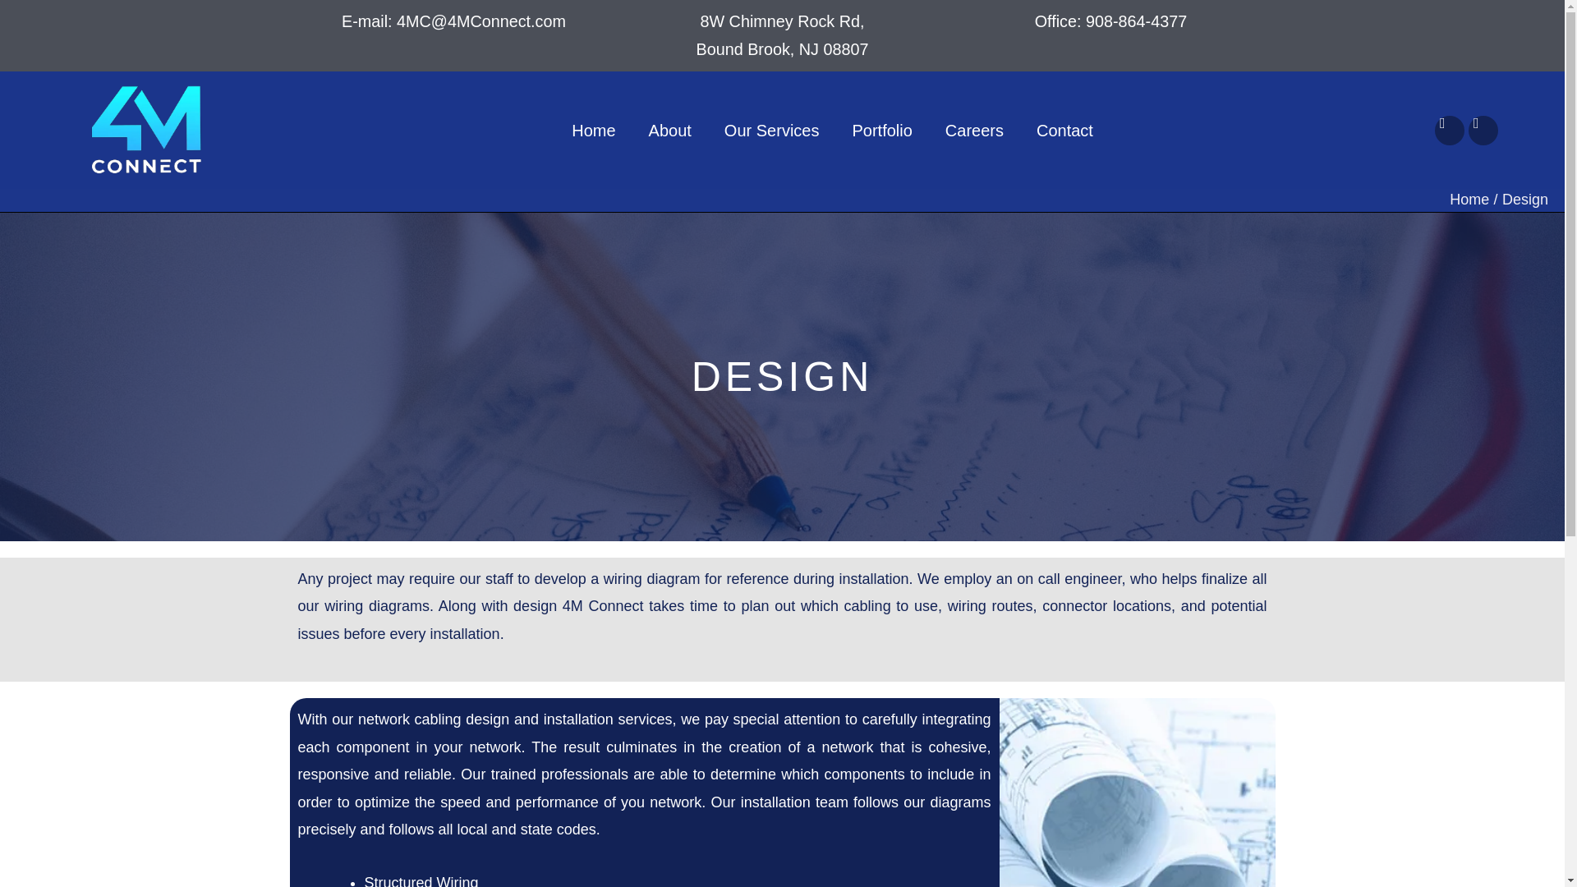 The width and height of the screenshot is (1577, 887). Describe the element at coordinates (782, 35) in the screenshot. I see `Our Services` at that location.